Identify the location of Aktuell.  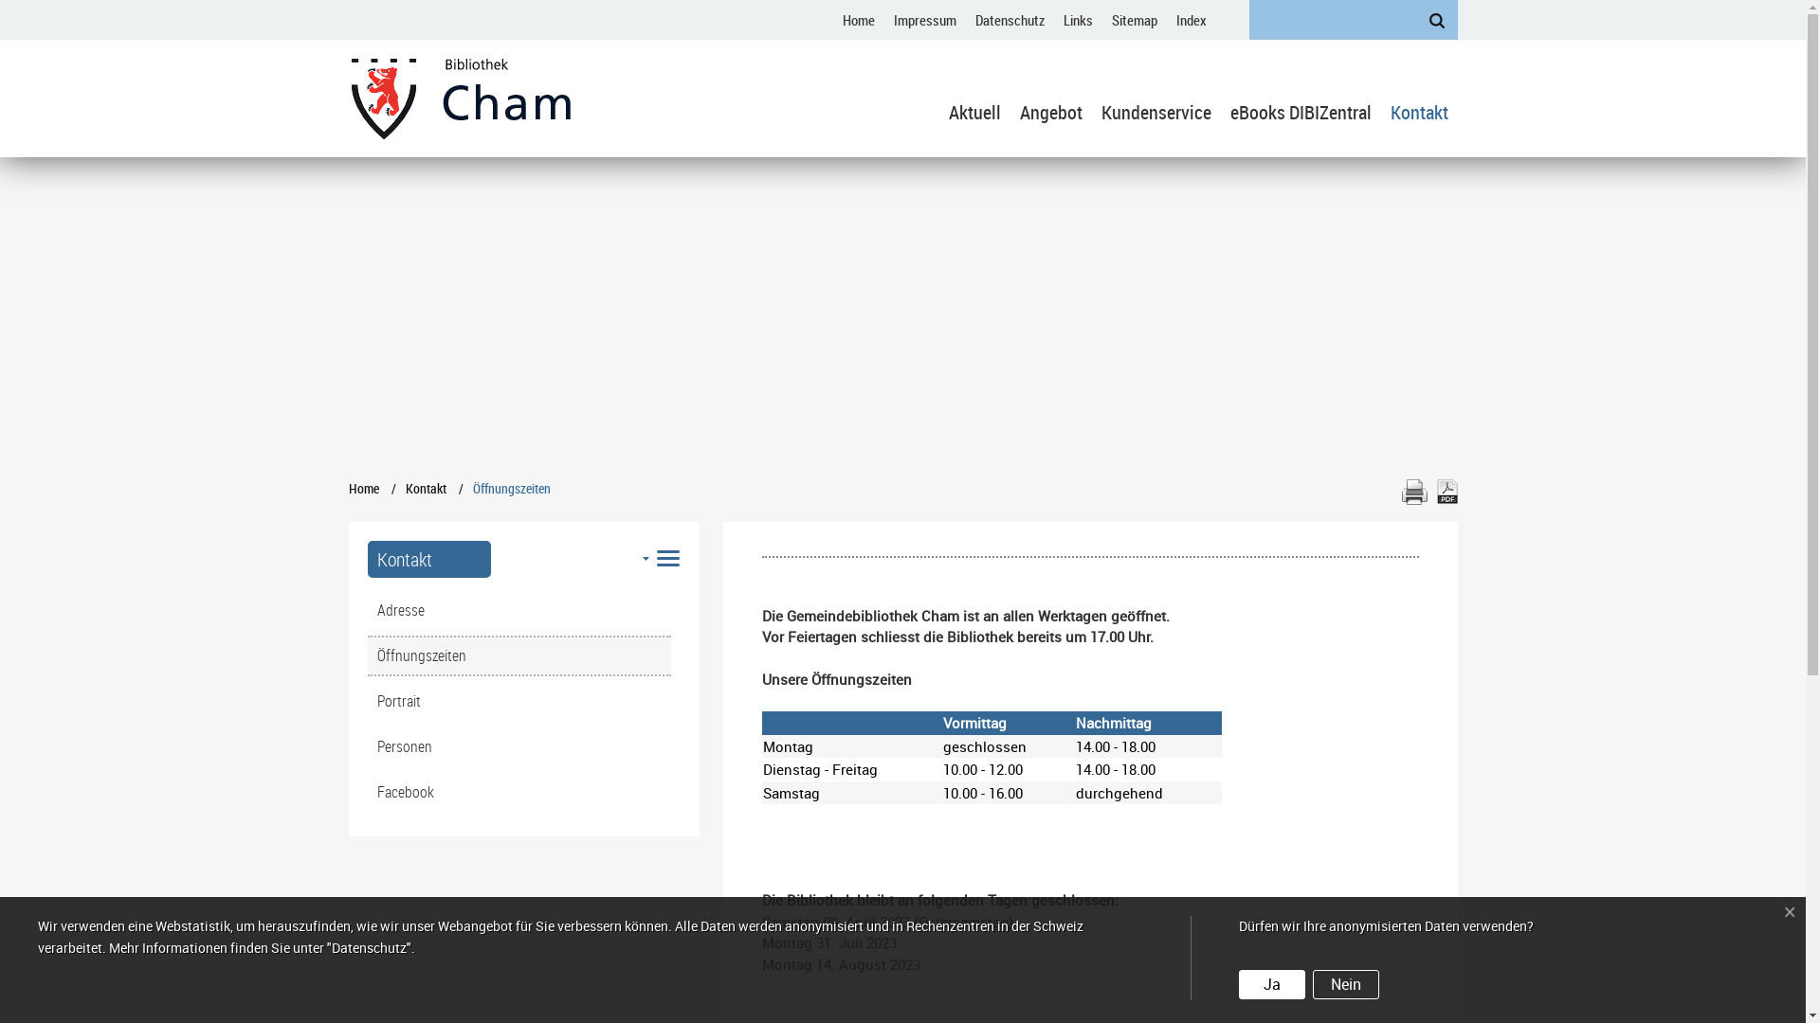
(974, 118).